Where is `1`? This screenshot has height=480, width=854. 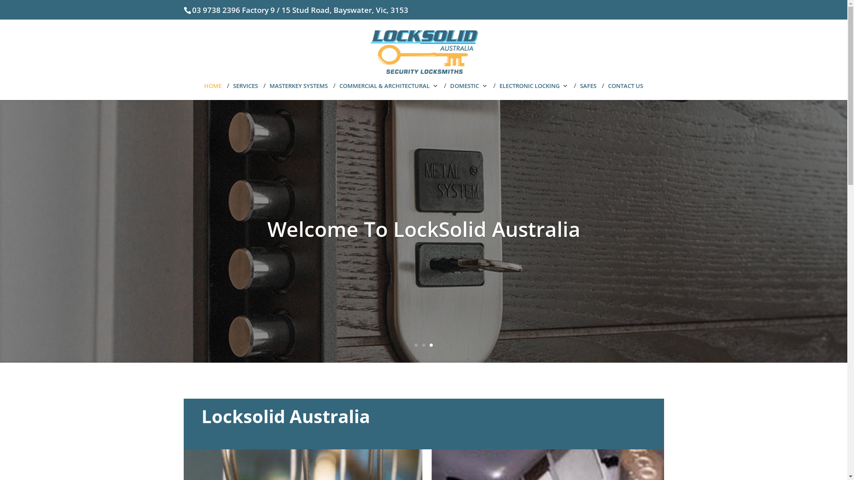
1 is located at coordinates (416, 345).